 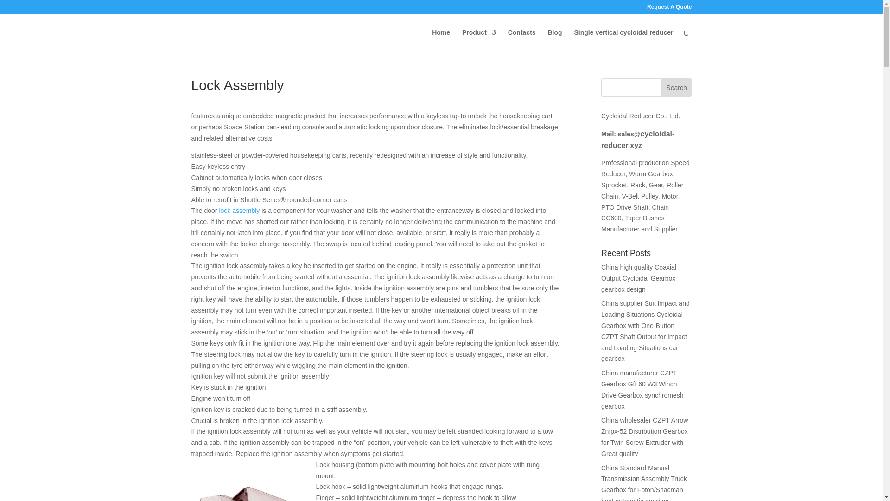 I want to click on Request A Quote, so click(x=669, y=9).